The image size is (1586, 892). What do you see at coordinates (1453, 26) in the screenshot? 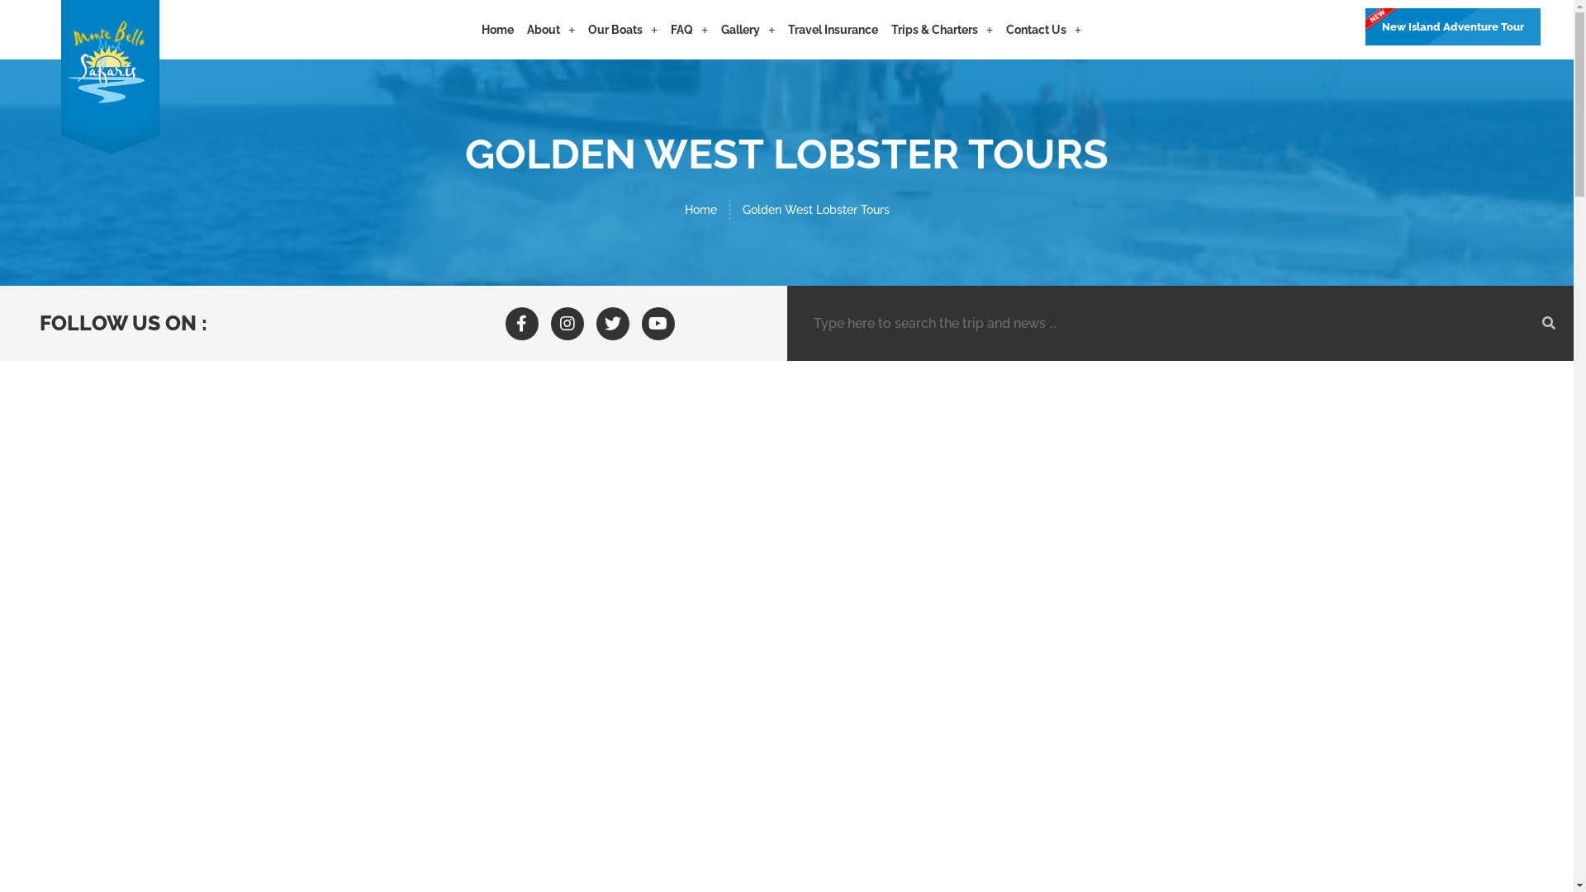
I see `New Island Adventure Tour` at bounding box center [1453, 26].